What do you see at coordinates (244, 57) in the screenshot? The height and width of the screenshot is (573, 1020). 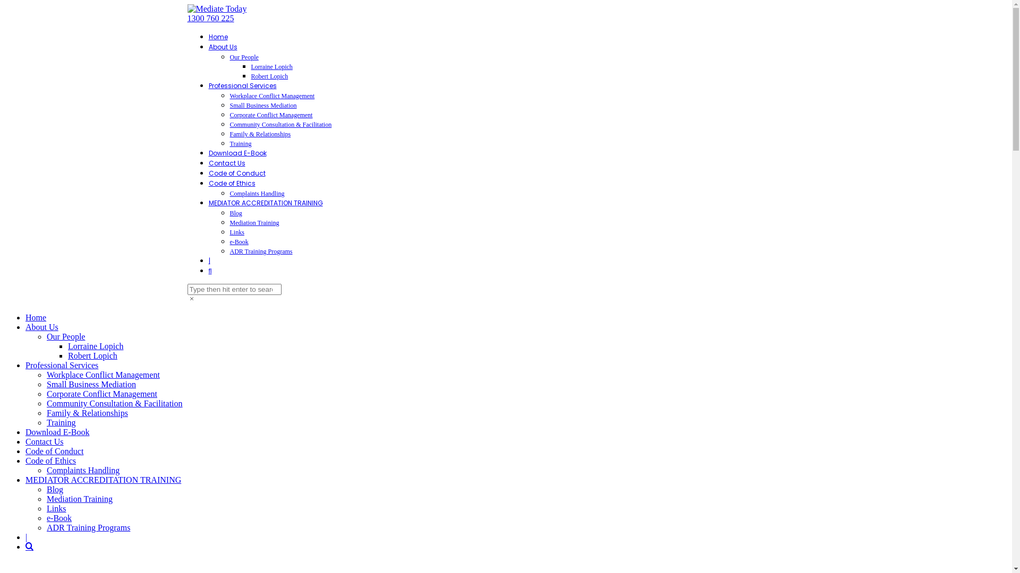 I see `Our People` at bounding box center [244, 57].